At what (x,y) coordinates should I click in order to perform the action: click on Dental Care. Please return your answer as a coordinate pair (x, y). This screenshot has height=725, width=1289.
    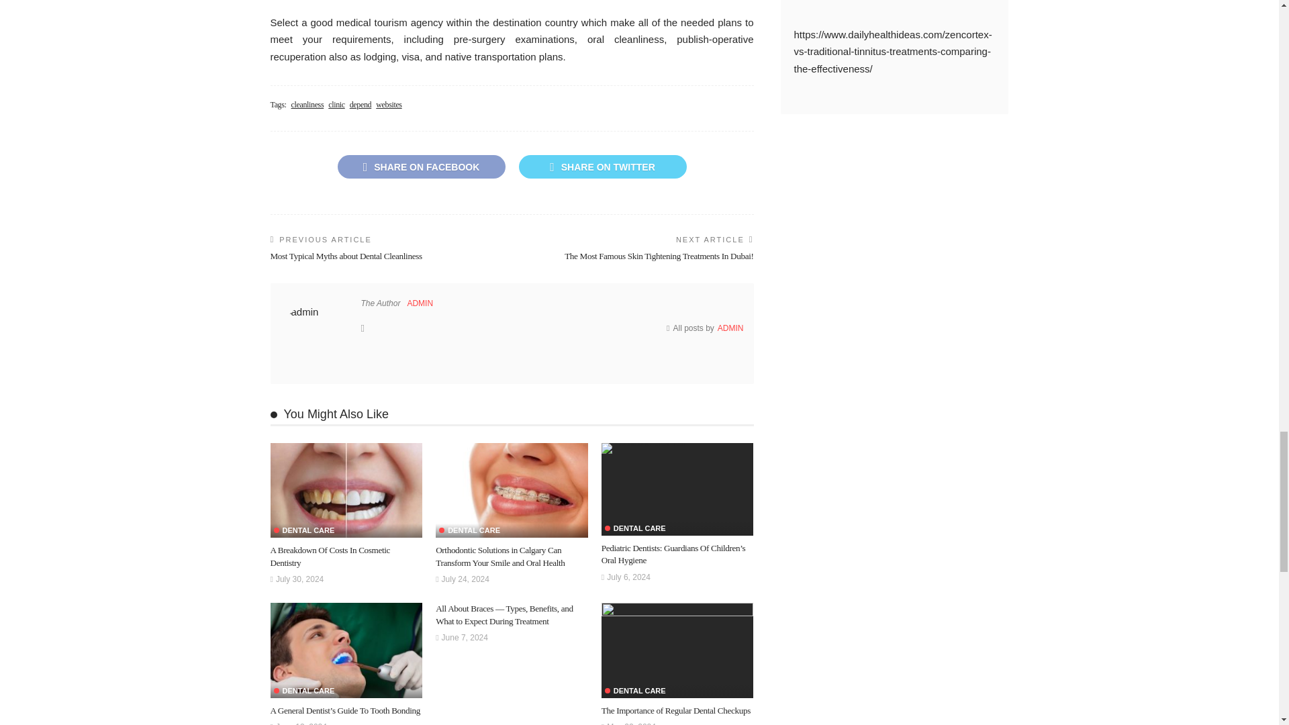
    Looking at the image, I should click on (469, 530).